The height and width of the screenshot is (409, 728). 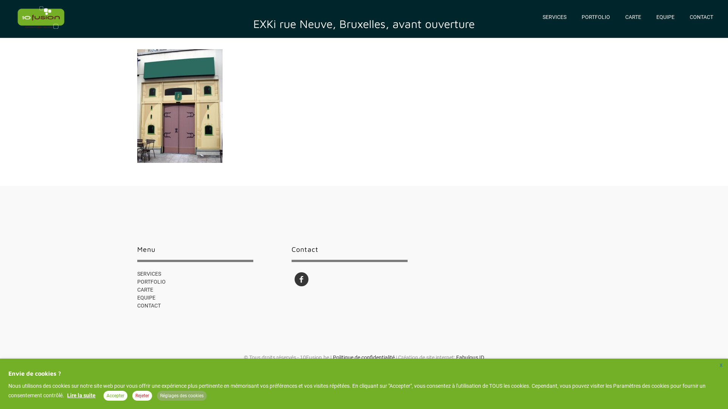 I want to click on CONTACT, so click(x=149, y=306).